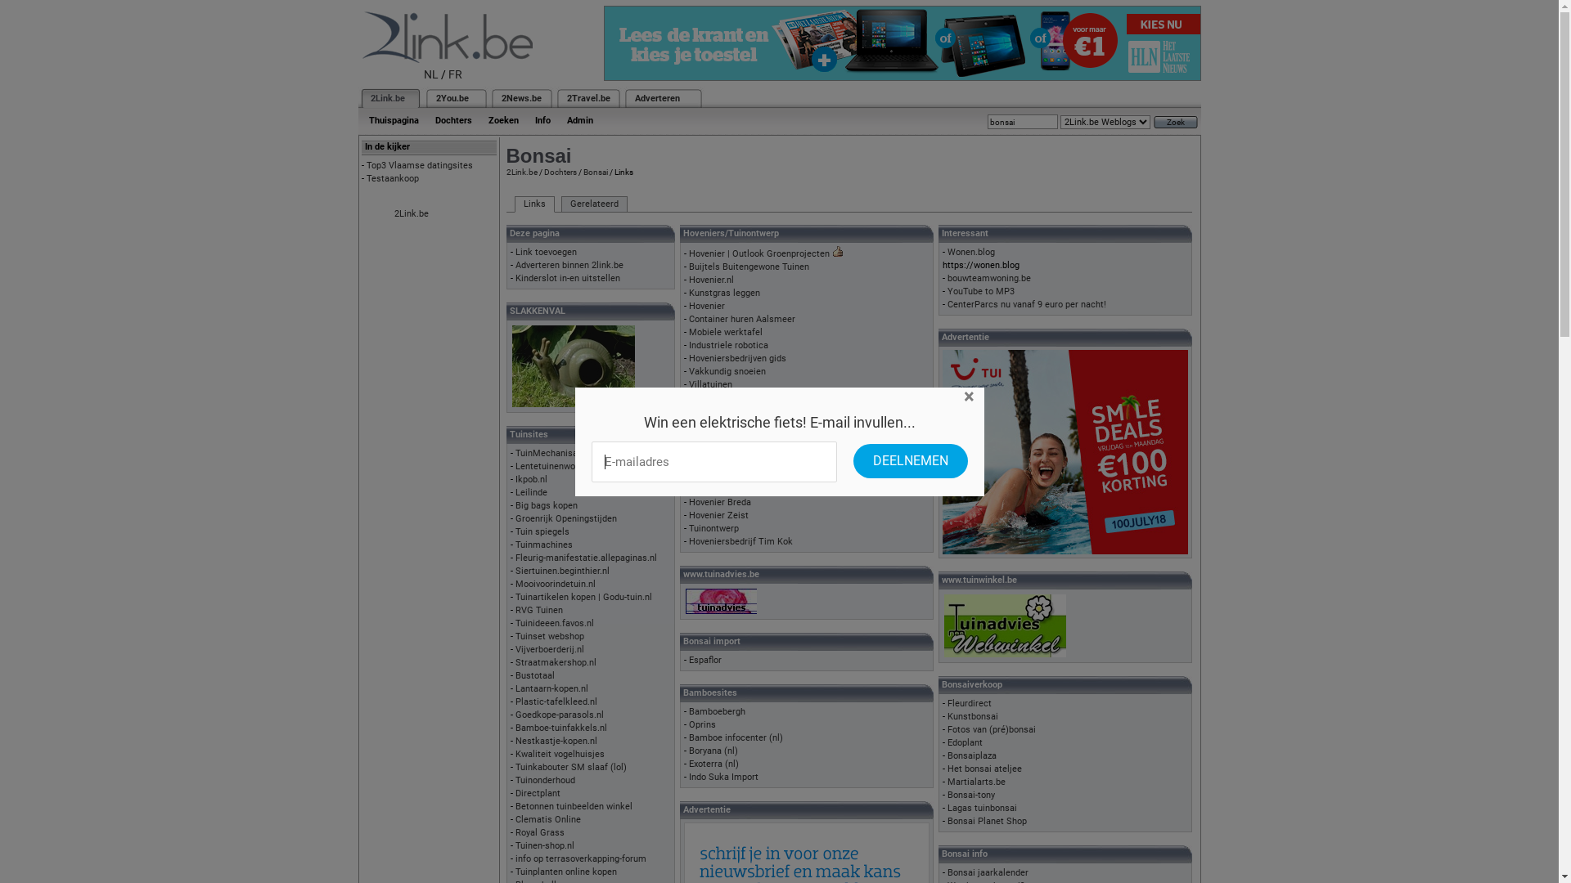 The height and width of the screenshot is (883, 1571). I want to click on 2Link.be, so click(412, 214).